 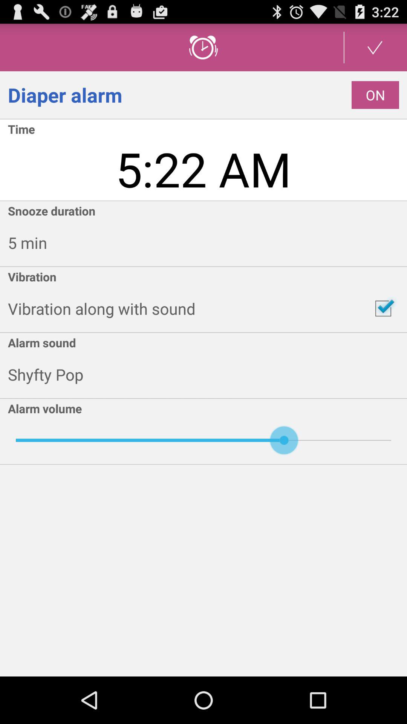 I want to click on open item to the right of vibration along with, so click(x=383, y=308).